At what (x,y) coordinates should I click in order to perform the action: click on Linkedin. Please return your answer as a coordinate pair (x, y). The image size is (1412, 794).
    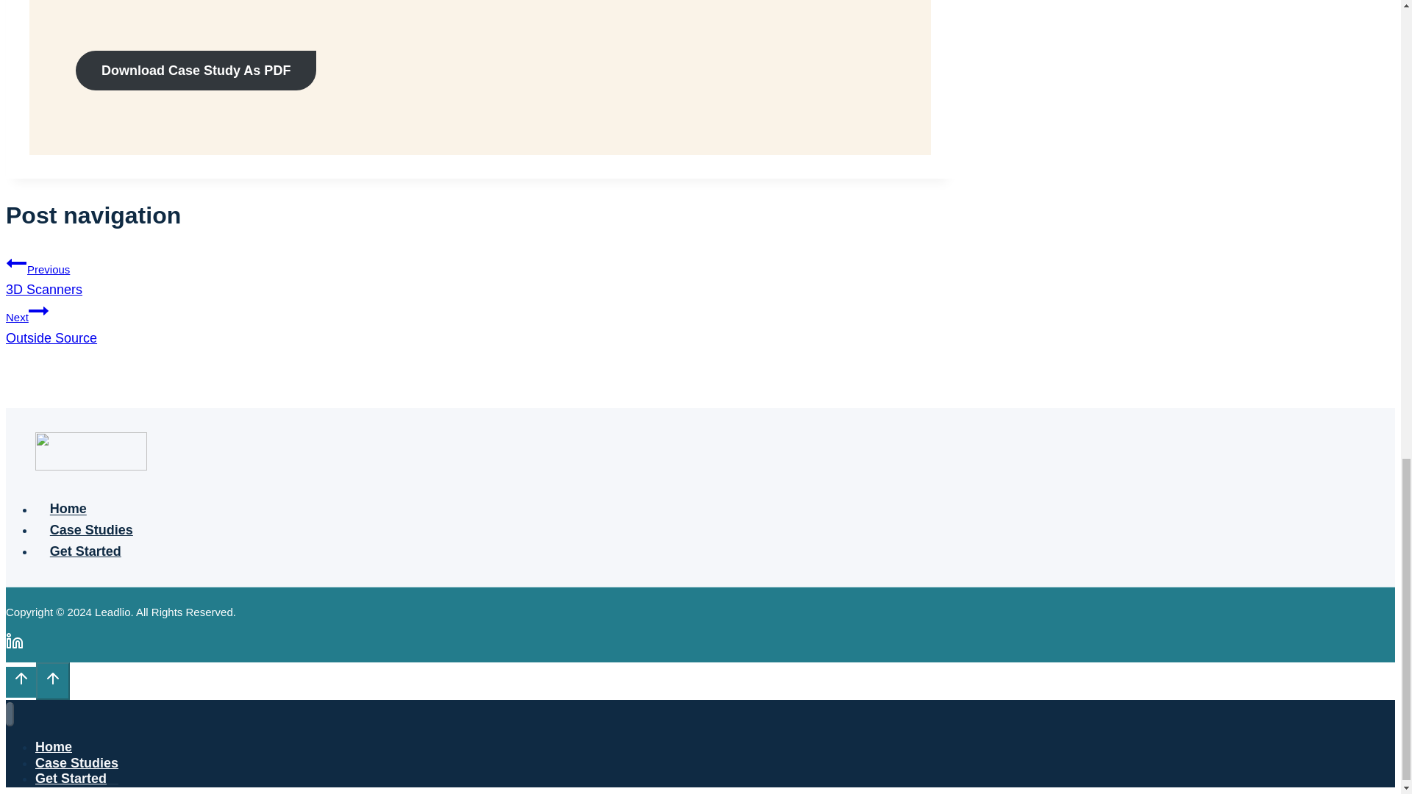
    Looking at the image, I should click on (15, 641).